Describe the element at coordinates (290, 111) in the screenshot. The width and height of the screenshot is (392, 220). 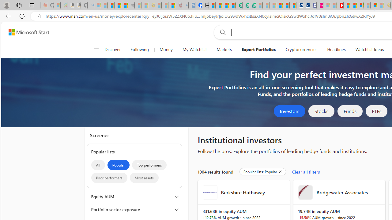
I see `Investors` at that location.